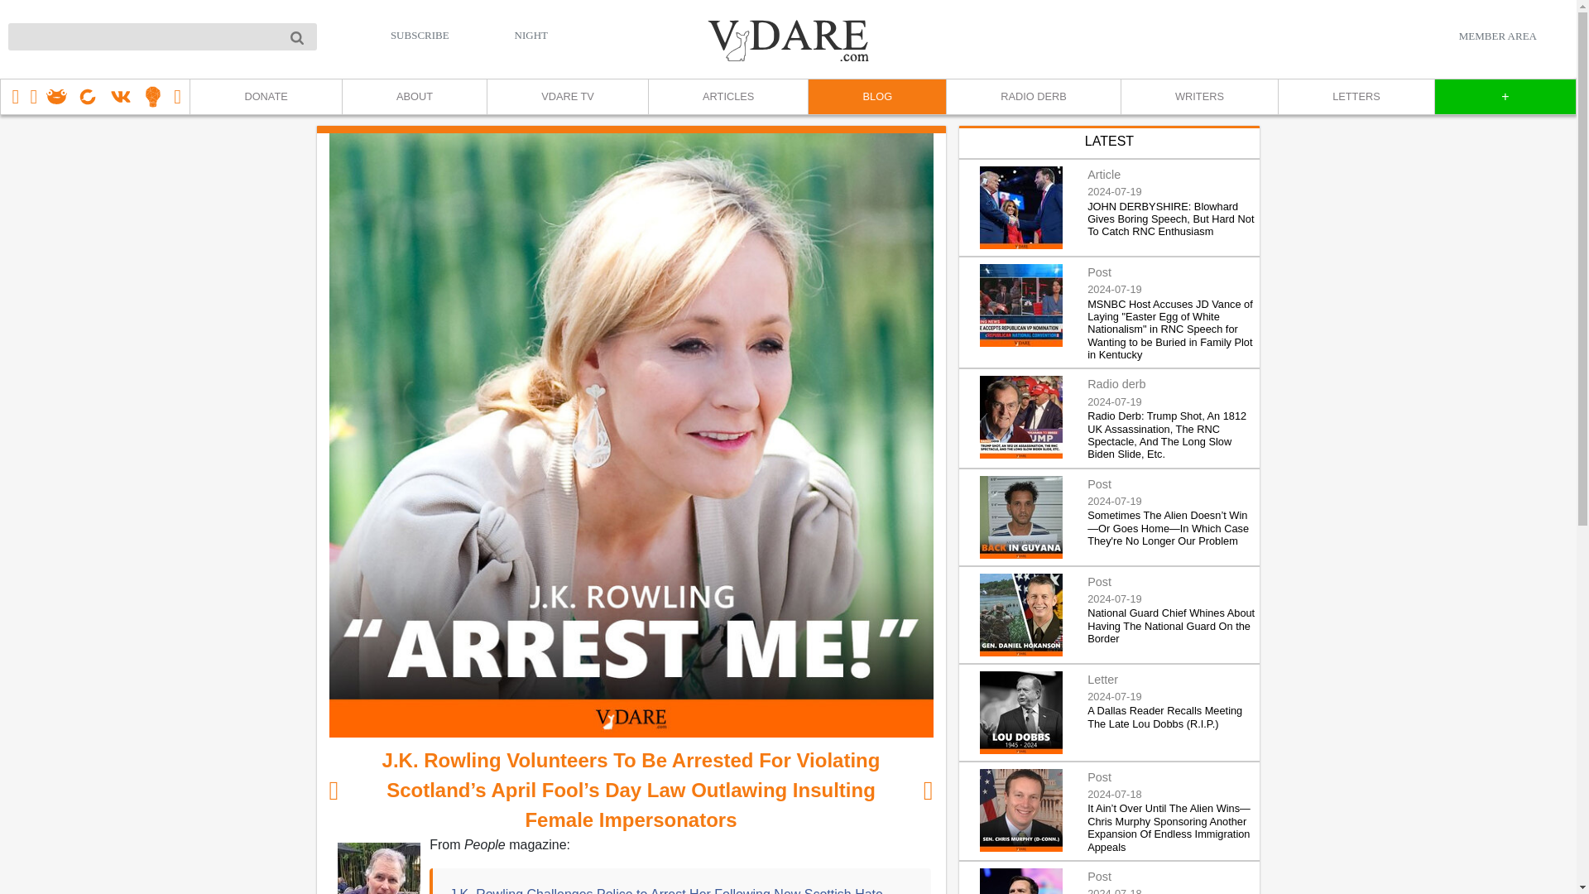 The image size is (1589, 894). I want to click on BLOG, so click(876, 97).